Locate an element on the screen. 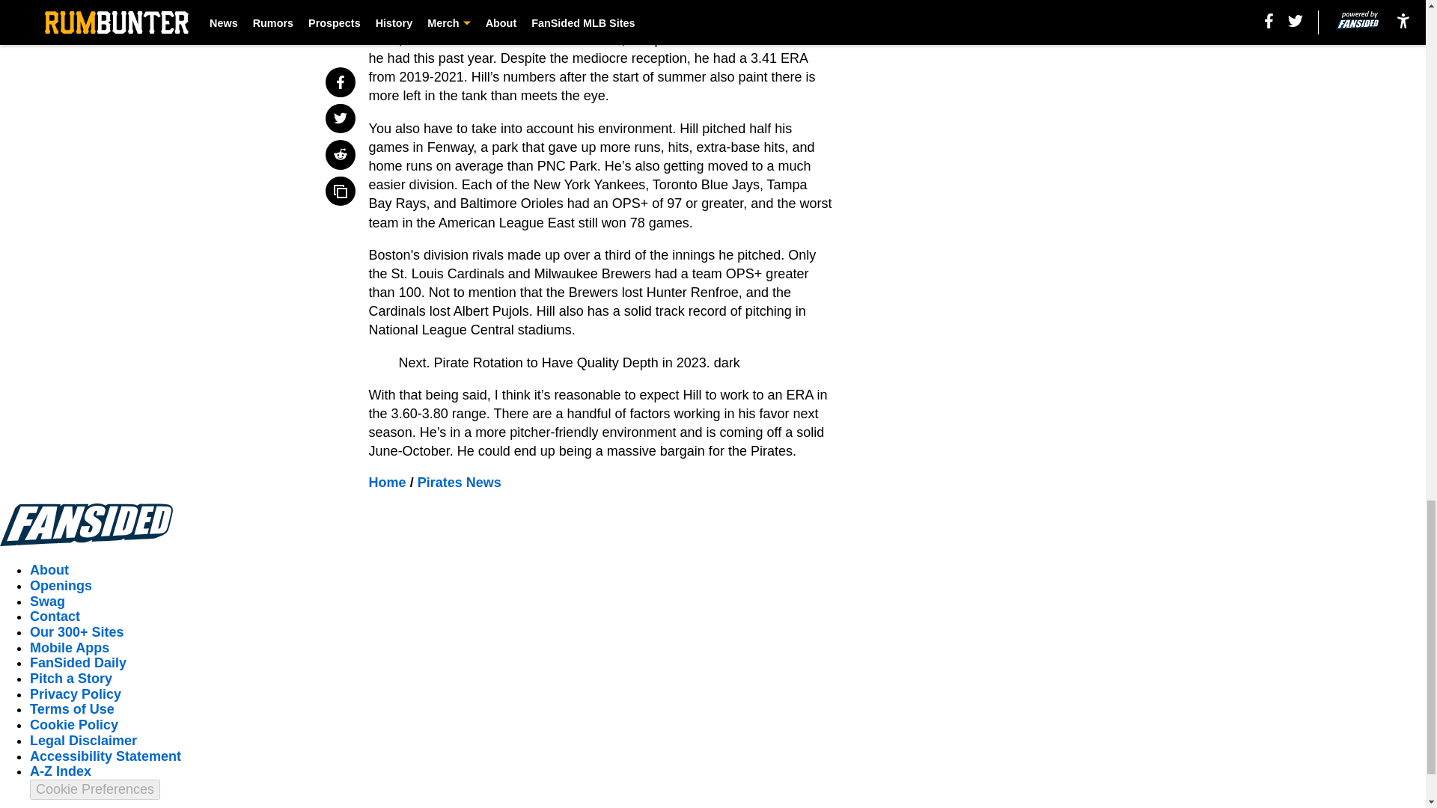 This screenshot has width=1437, height=808. Contact is located at coordinates (55, 616).